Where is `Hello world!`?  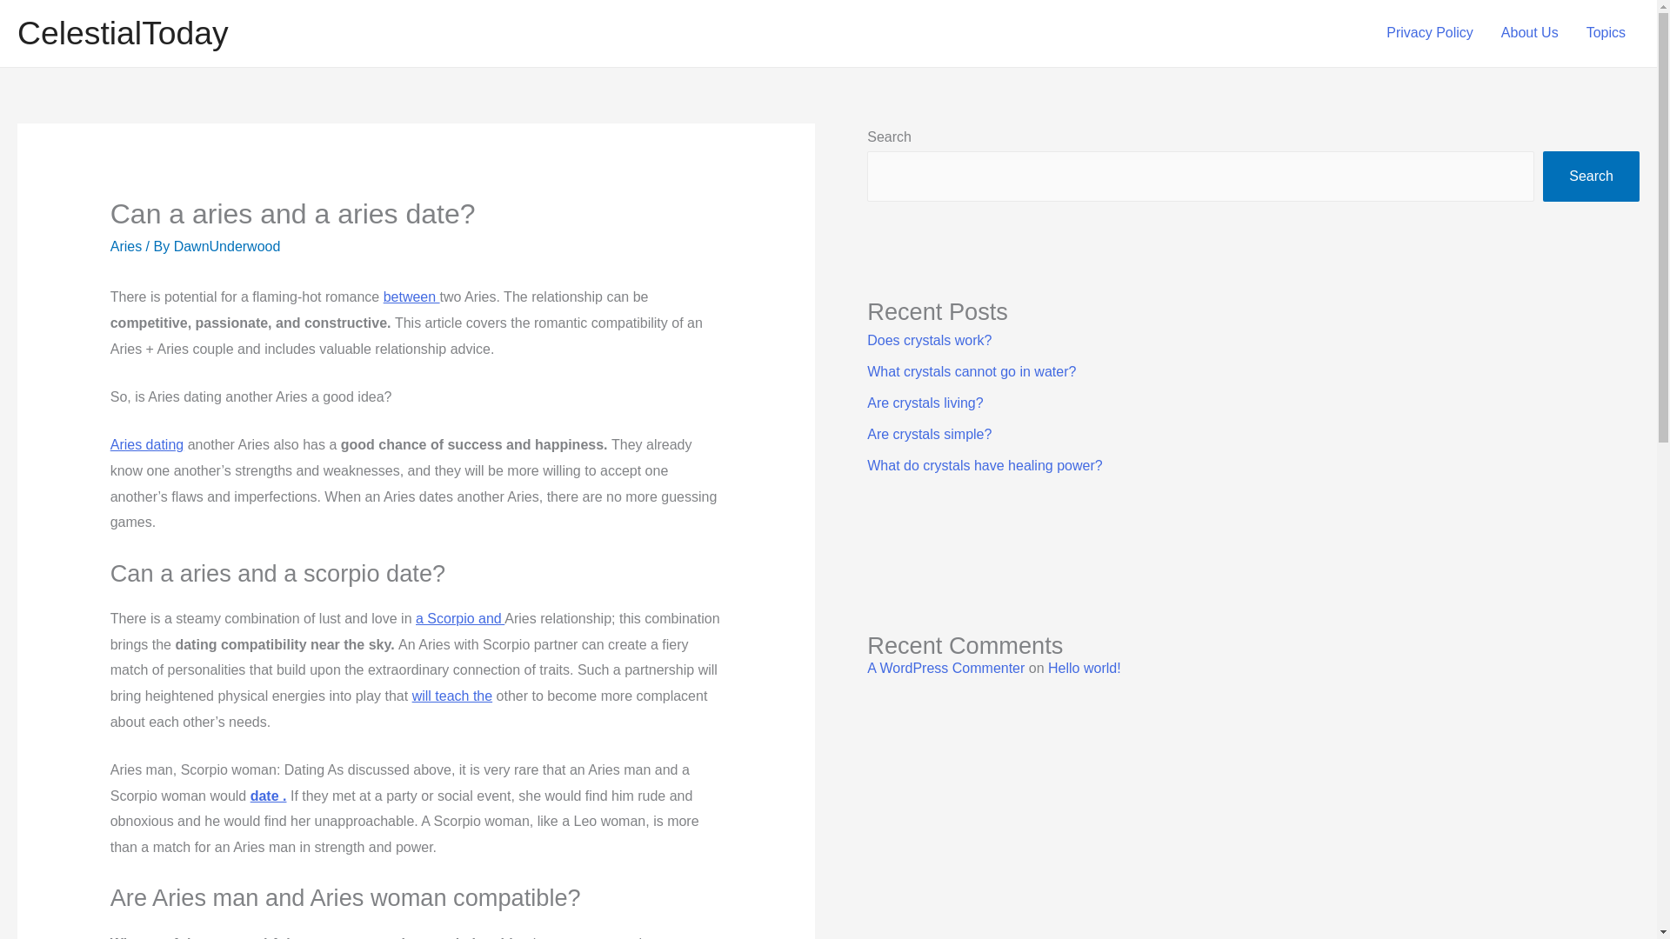
Hello world! is located at coordinates (1084, 668).